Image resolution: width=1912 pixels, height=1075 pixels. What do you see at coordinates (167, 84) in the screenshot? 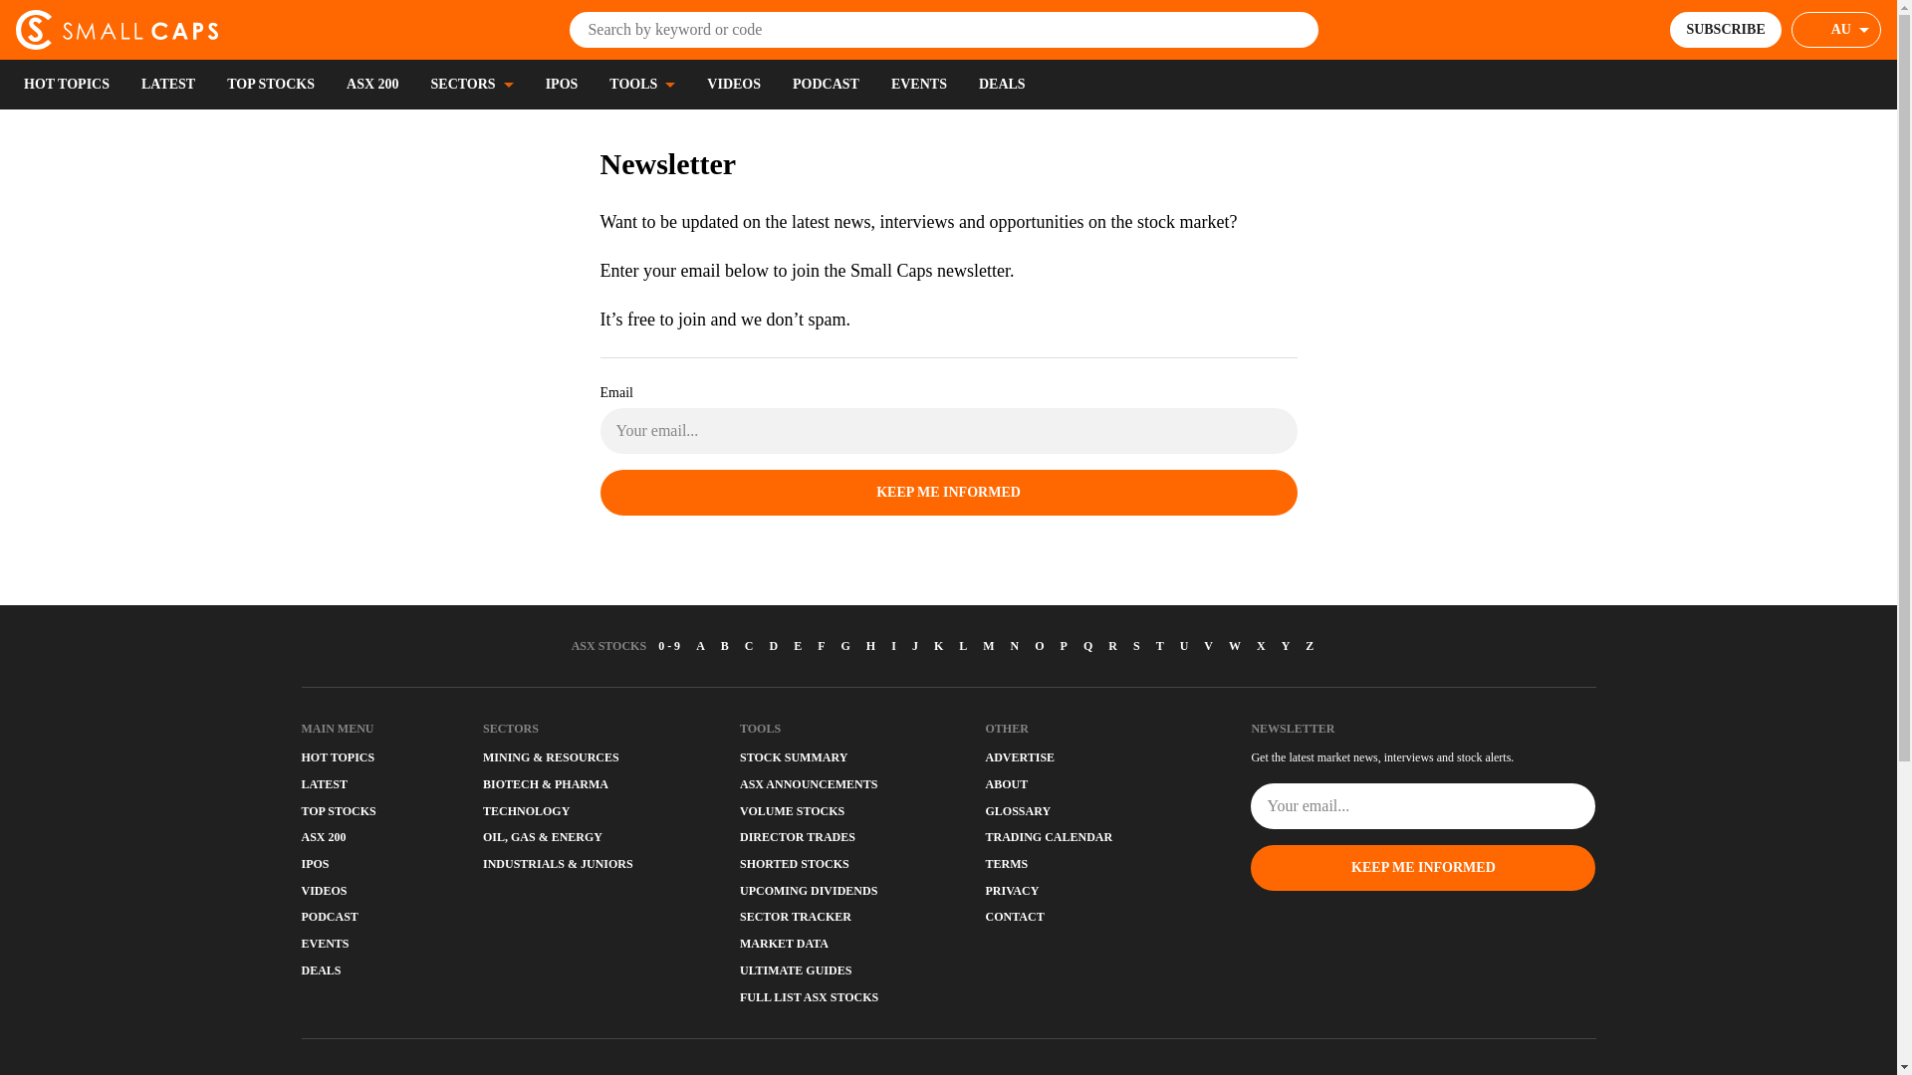
I see `LATEST` at bounding box center [167, 84].